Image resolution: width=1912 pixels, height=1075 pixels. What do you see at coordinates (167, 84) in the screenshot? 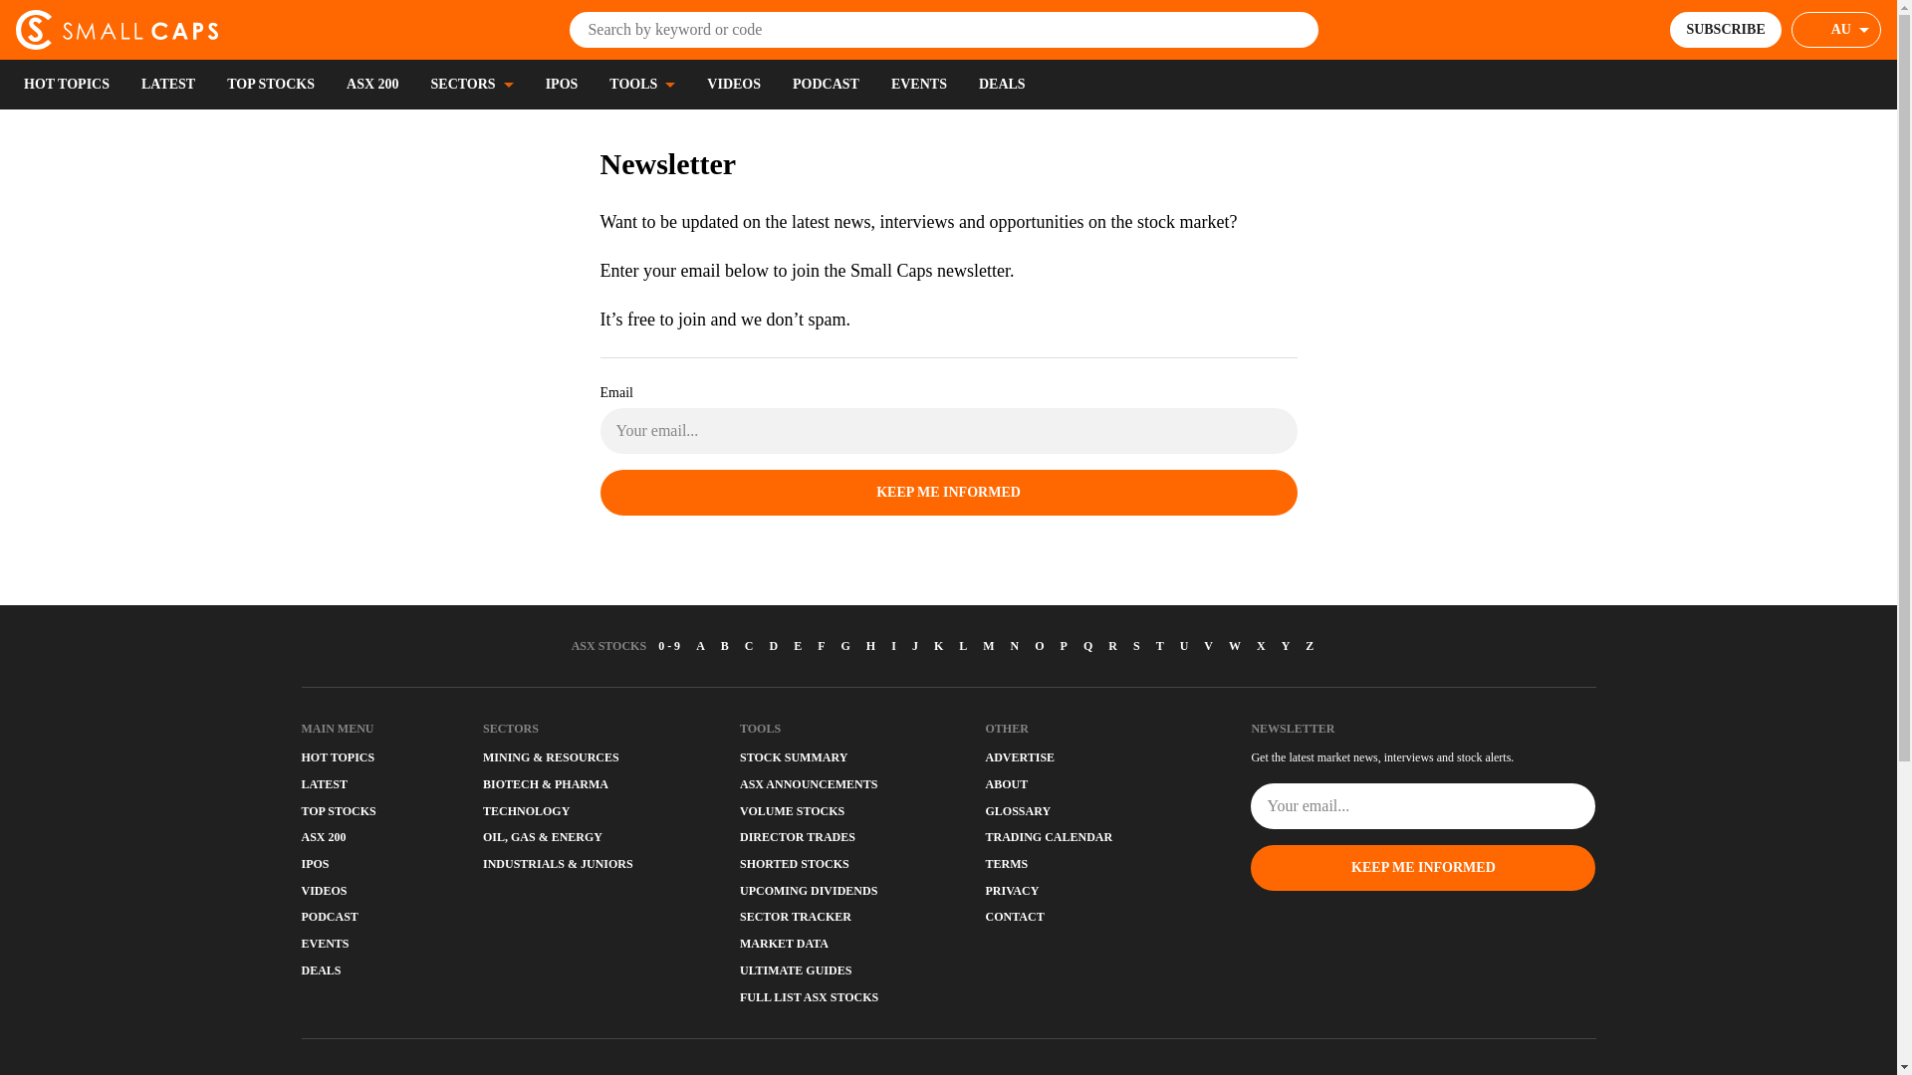
I see `LATEST` at bounding box center [167, 84].